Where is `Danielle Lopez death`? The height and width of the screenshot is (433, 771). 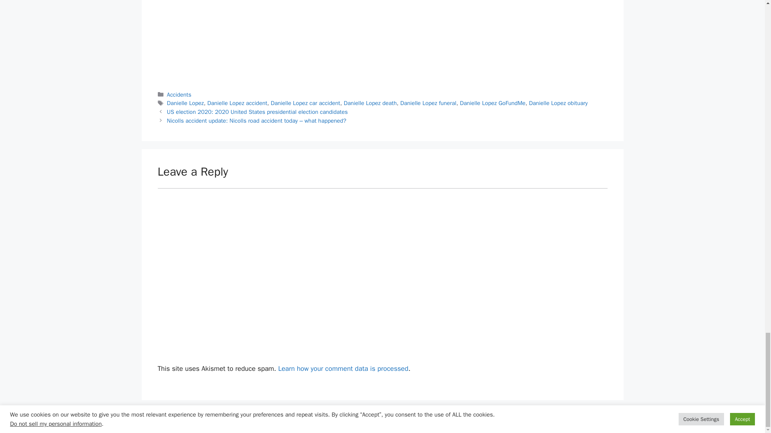 Danielle Lopez death is located at coordinates (370, 103).